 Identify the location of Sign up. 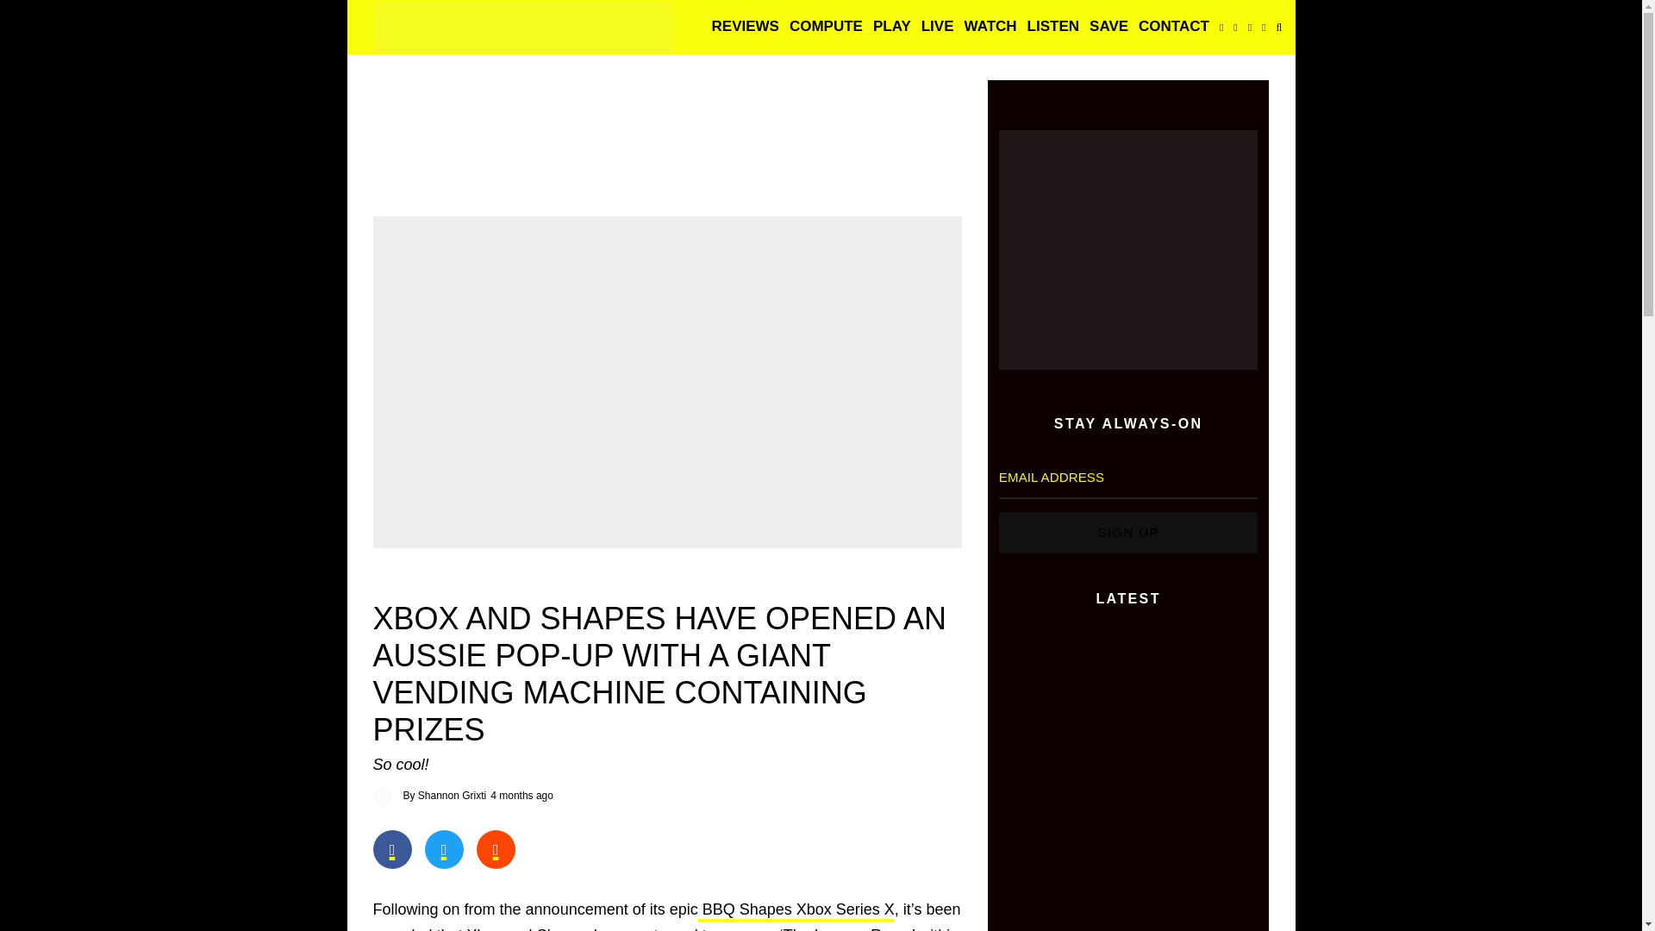
(1128, 533).